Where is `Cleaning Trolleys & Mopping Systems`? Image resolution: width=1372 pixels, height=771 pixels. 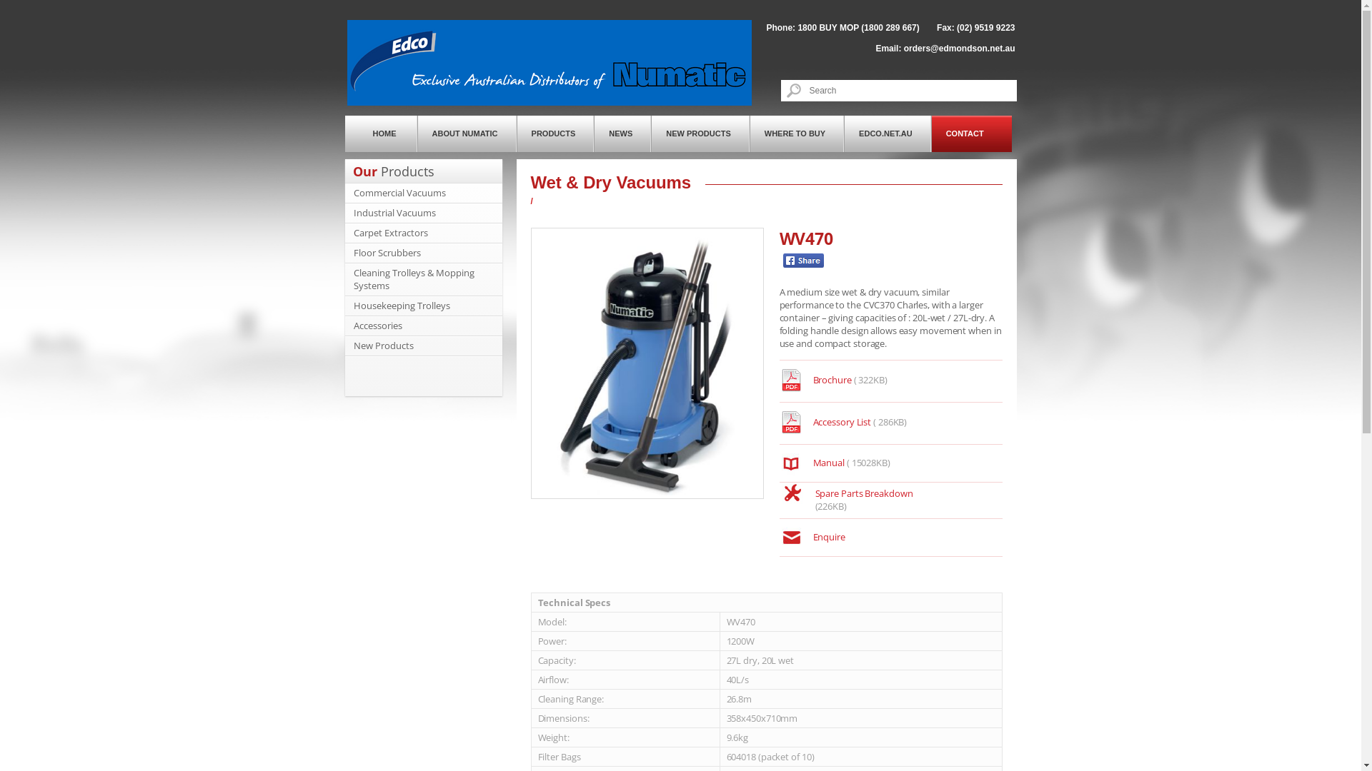
Cleaning Trolleys & Mopping Systems is located at coordinates (413, 279).